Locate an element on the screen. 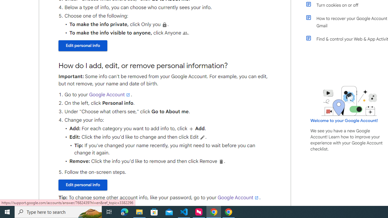  Edit personal info is located at coordinates (83, 185).